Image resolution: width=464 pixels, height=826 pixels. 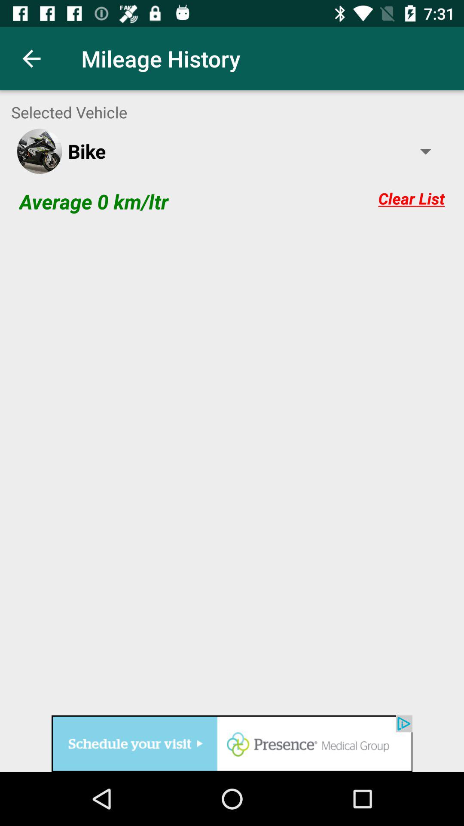 I want to click on description, so click(x=232, y=469).